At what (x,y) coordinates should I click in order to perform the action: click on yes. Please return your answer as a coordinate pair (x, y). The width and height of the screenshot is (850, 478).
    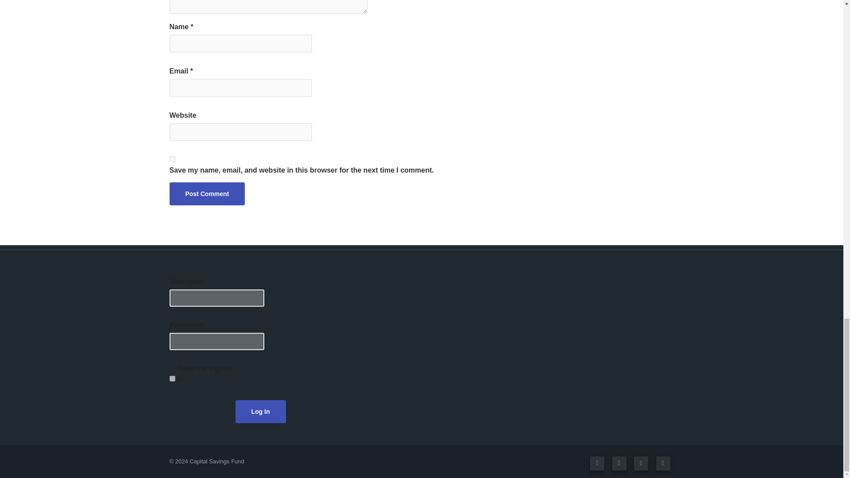
    Looking at the image, I should click on (172, 159).